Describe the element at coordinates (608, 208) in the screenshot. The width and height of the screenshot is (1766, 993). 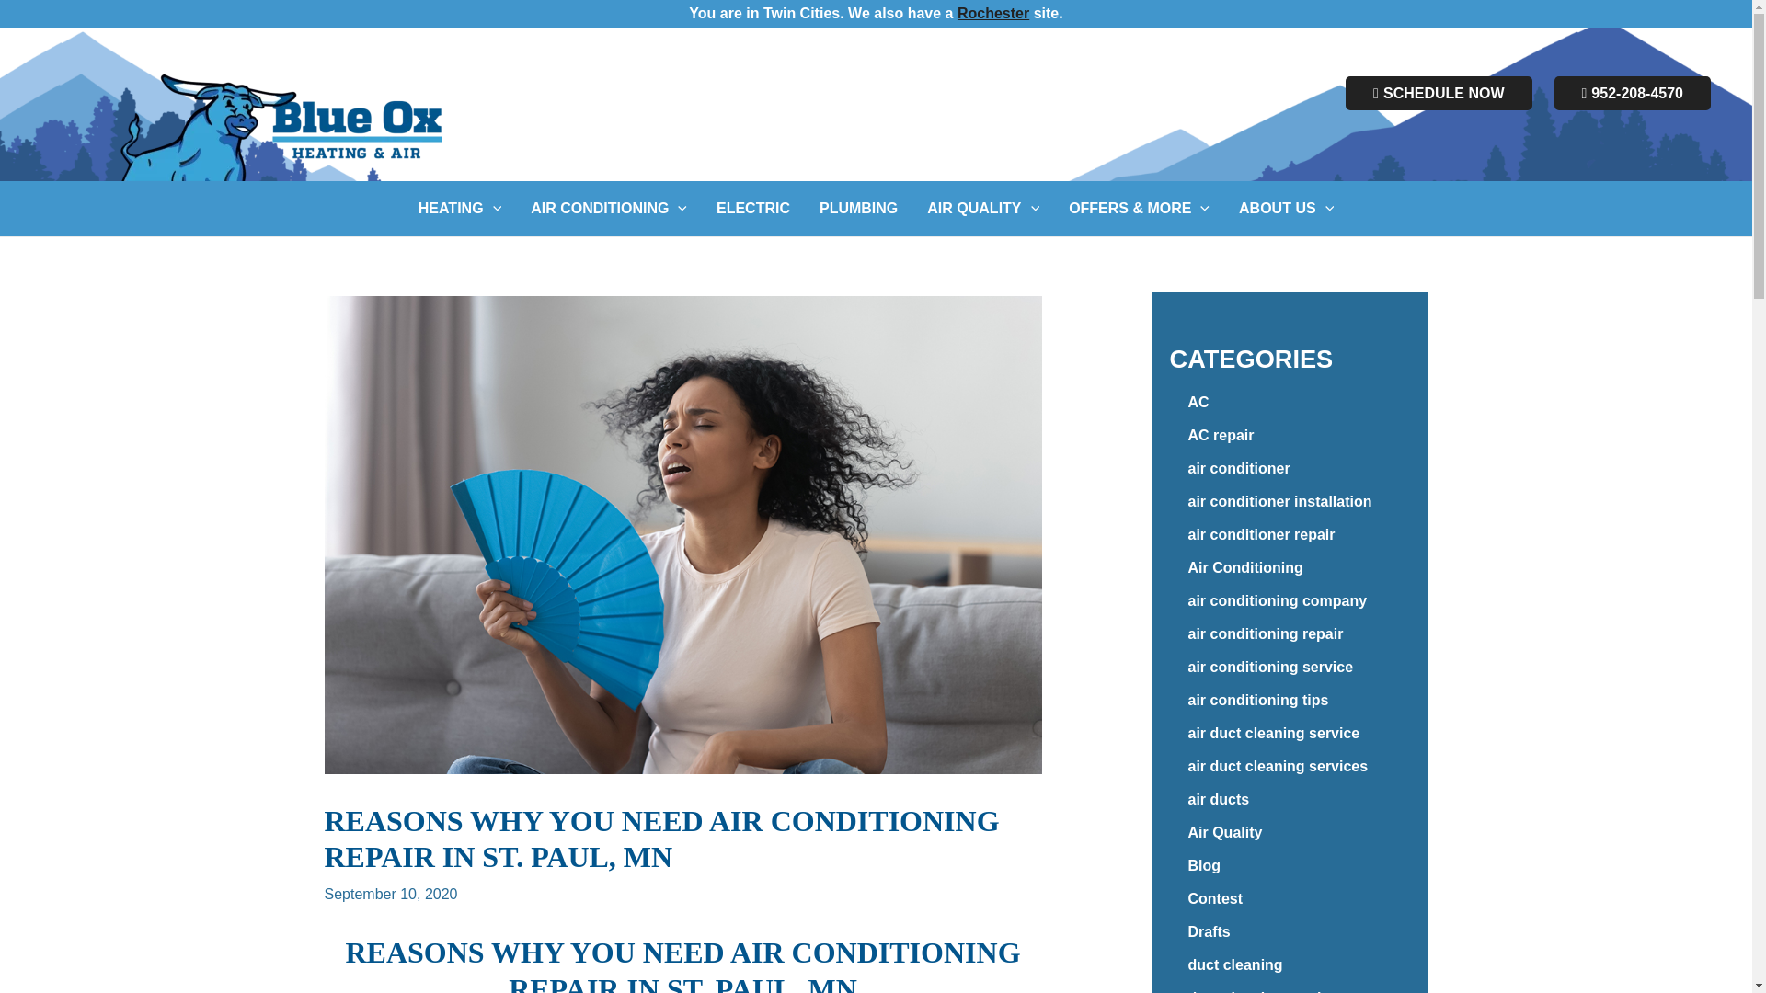
I see `AIR CONDITIONING` at that location.